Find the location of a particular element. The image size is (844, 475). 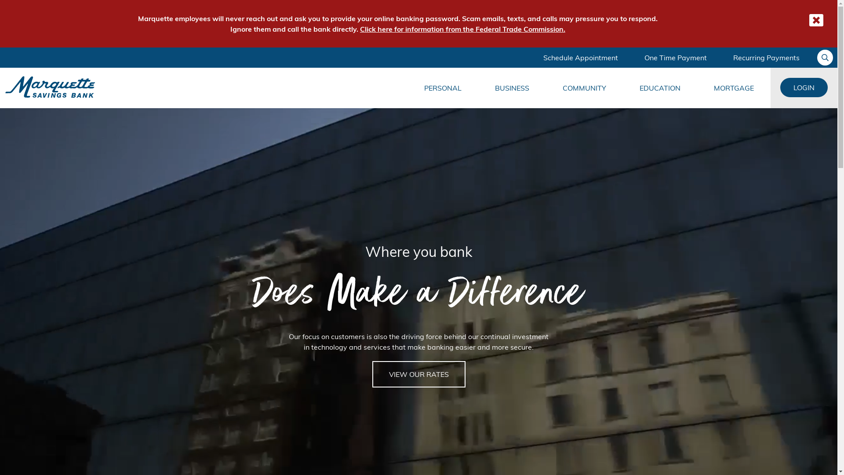

COMMUNITY is located at coordinates (585, 88).